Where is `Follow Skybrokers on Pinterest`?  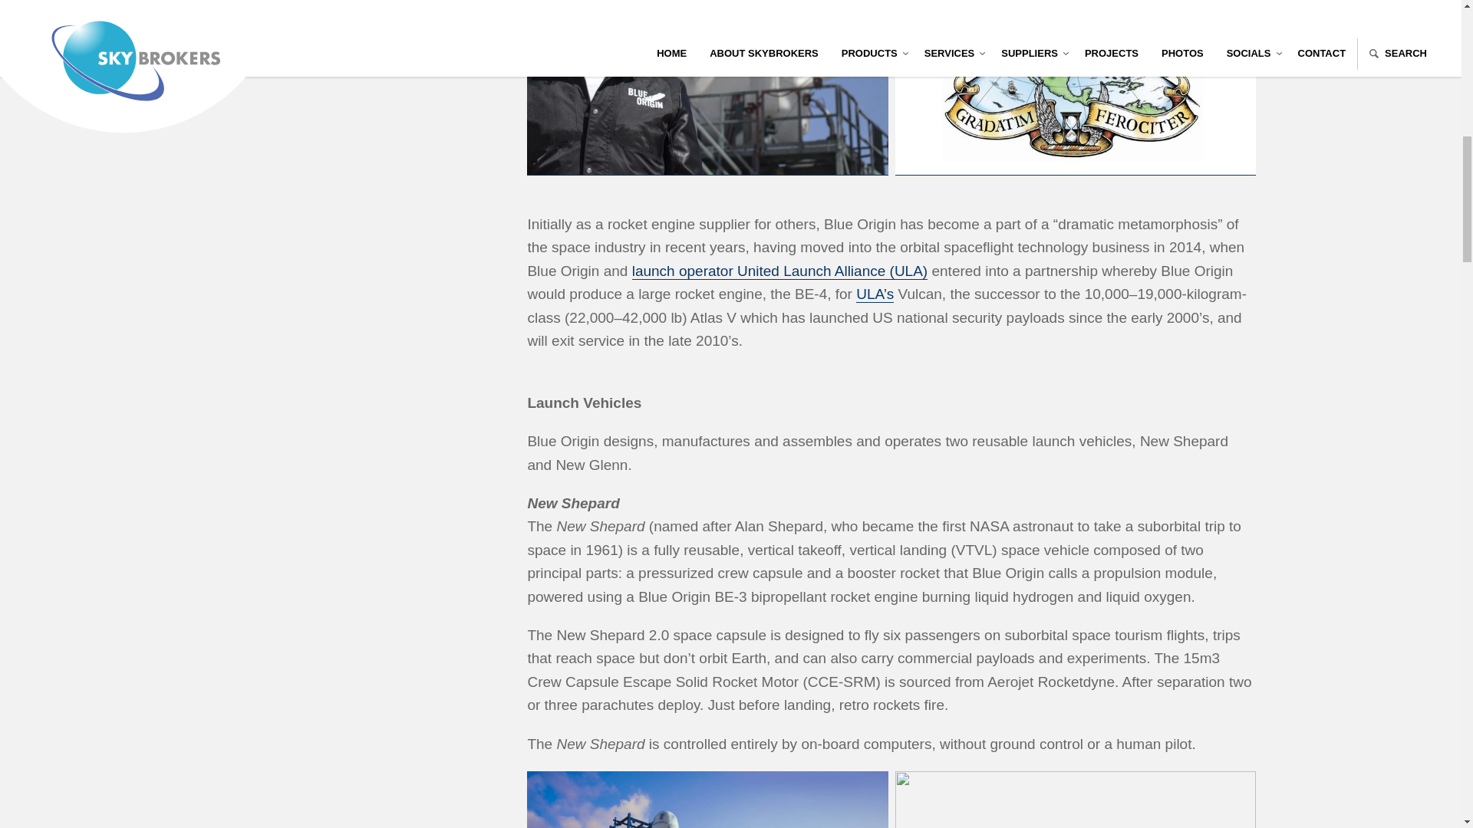
Follow Skybrokers on Pinterest is located at coordinates (387, 5).